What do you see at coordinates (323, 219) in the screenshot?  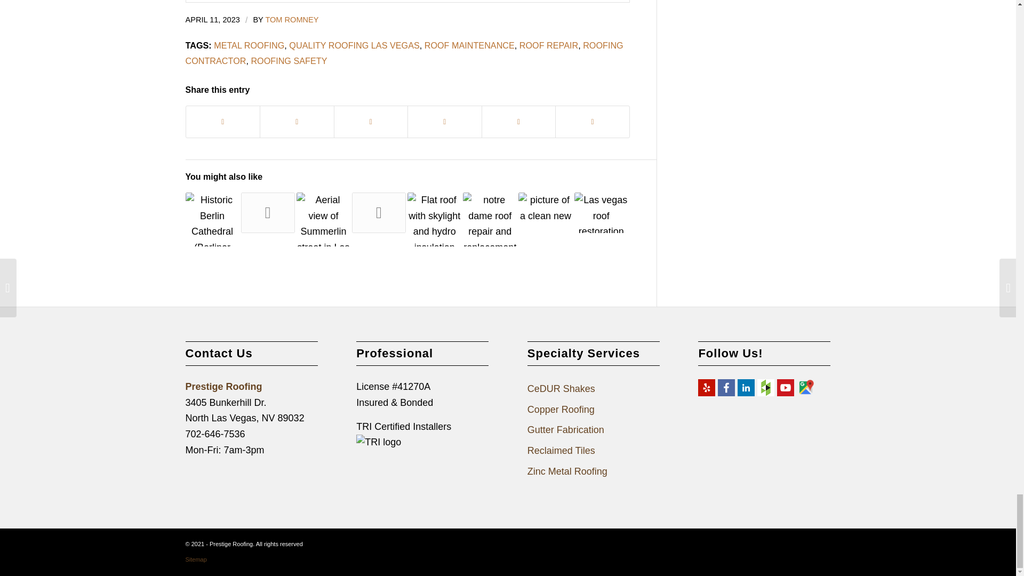 I see `Las Vegas Roofing Companies: Addressing Common Roof Problems` at bounding box center [323, 219].